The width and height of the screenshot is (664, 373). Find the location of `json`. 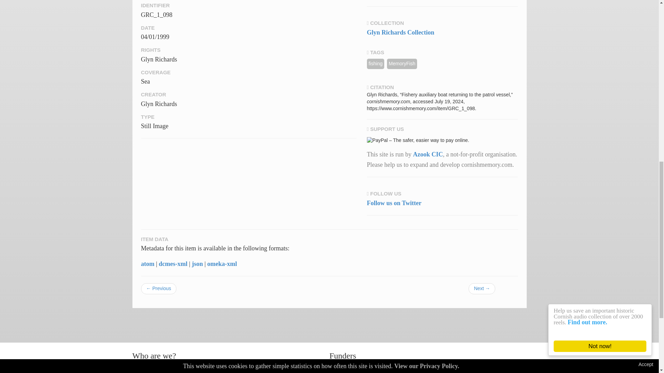

json is located at coordinates (197, 264).